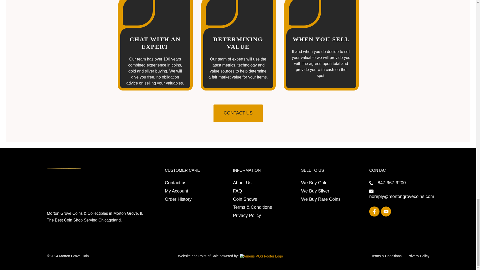 The width and height of the screenshot is (480, 270). Describe the element at coordinates (176, 182) in the screenshot. I see `Contact us` at that location.